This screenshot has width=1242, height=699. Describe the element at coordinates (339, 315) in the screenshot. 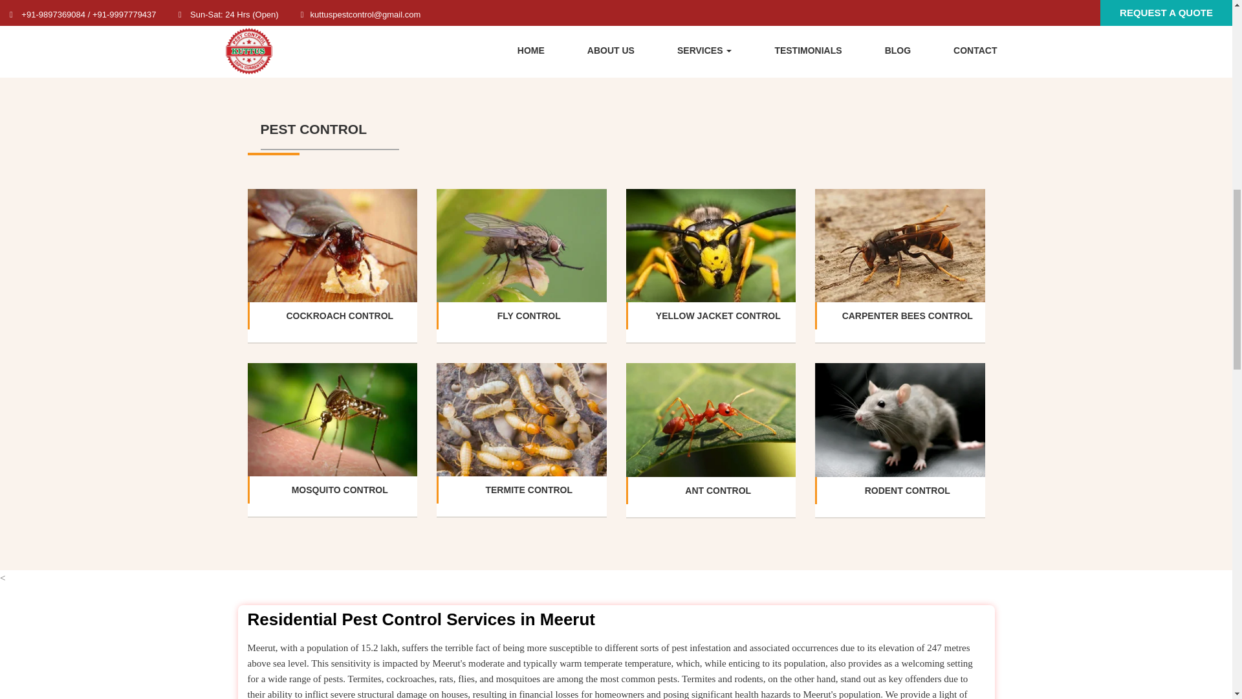

I see `COCKROACH CONTROL` at that location.